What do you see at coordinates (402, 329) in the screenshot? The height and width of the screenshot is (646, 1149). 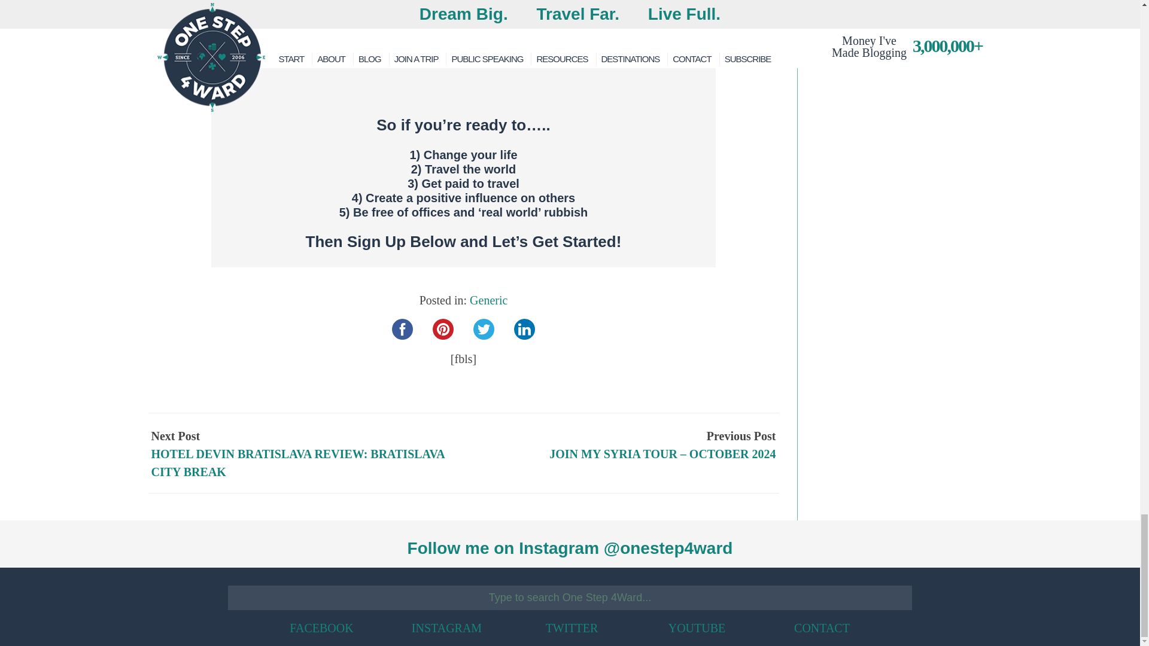 I see `facebook` at bounding box center [402, 329].